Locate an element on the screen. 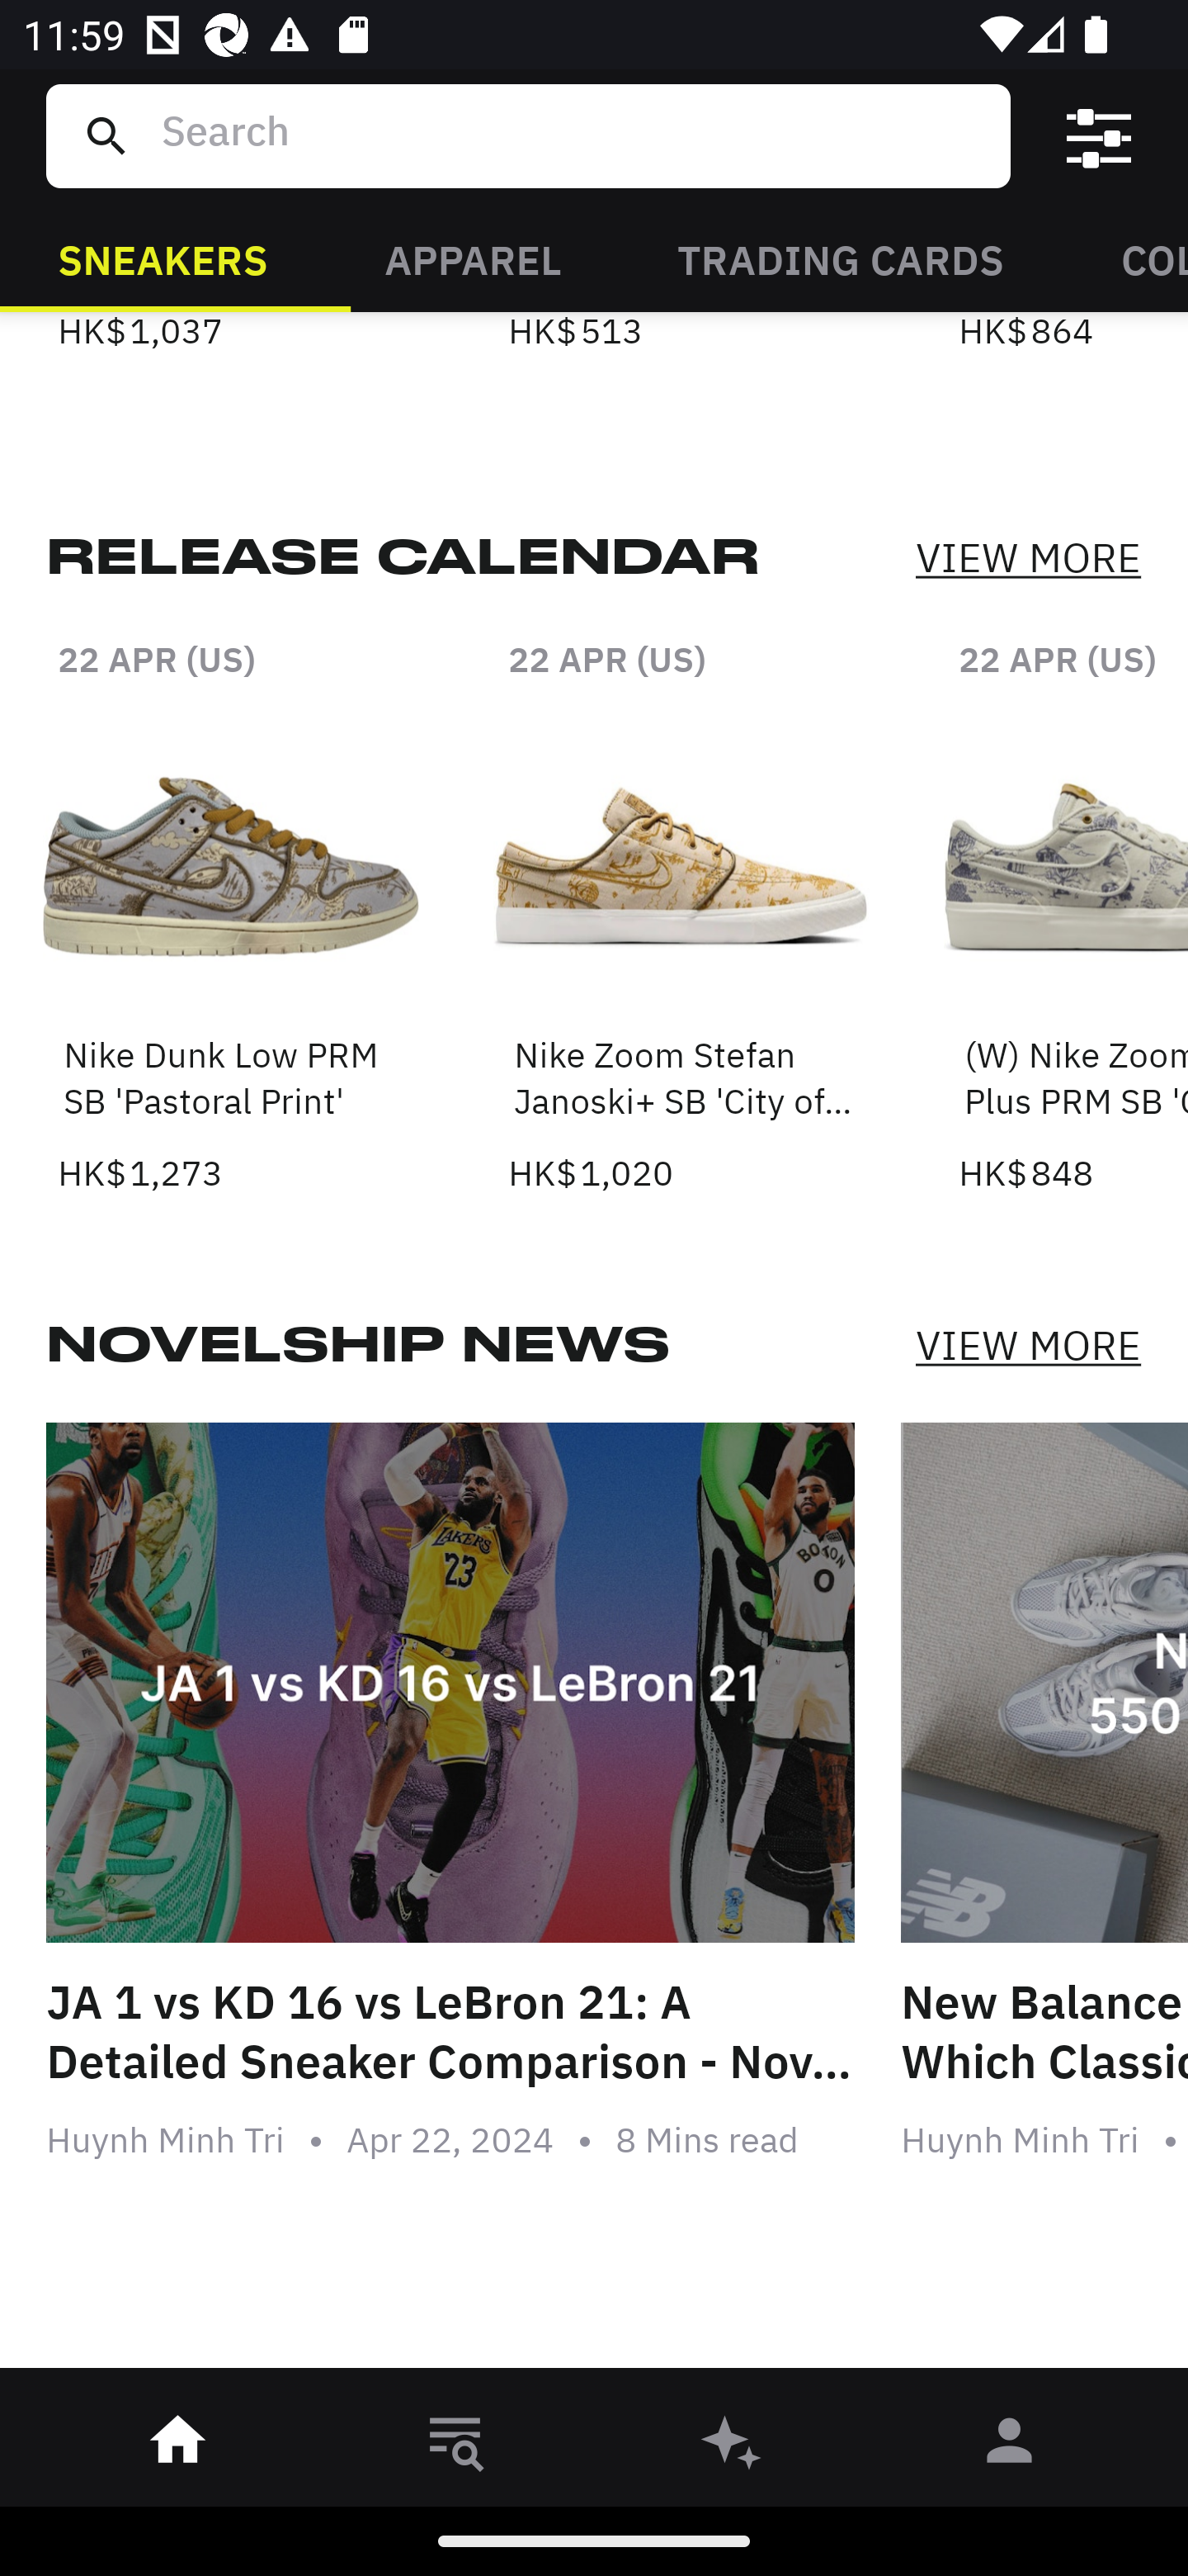   is located at coordinates (1099, 136).